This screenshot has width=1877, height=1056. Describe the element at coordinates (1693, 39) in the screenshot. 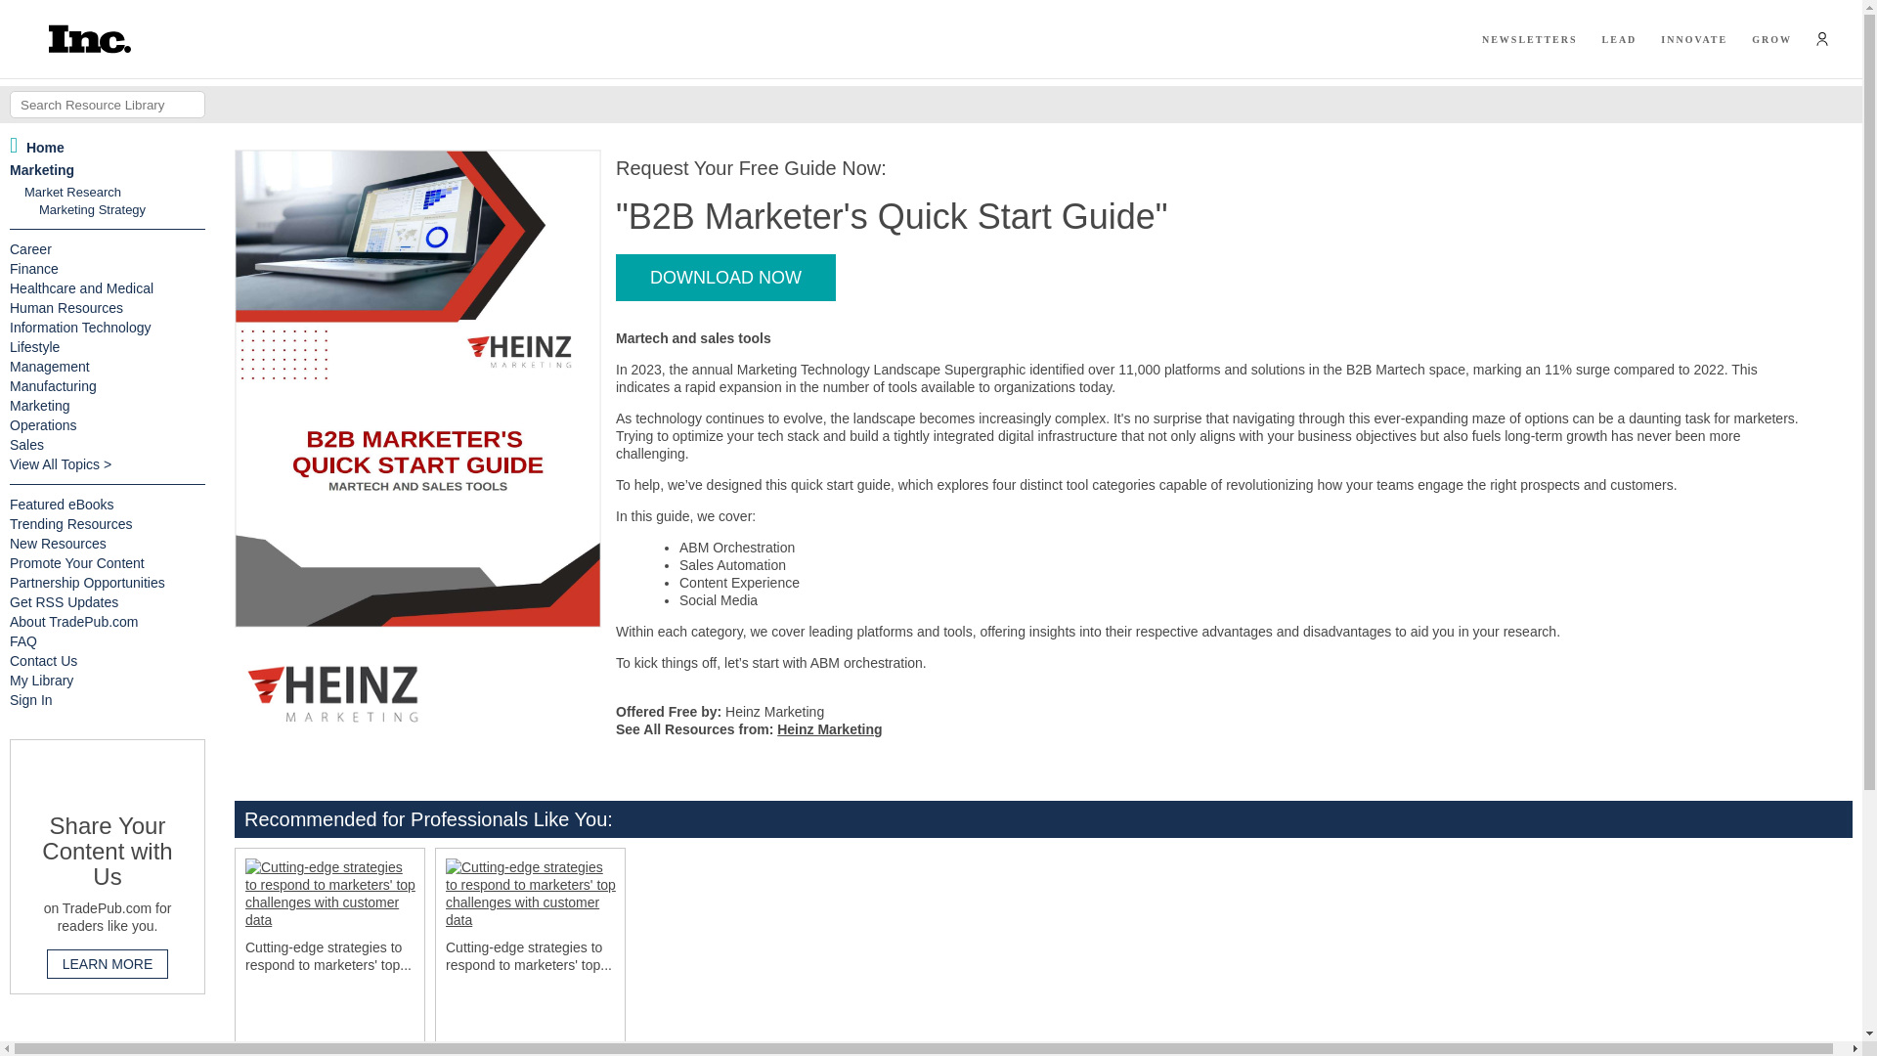

I see `Continue to Innovate on Inc.com` at that location.